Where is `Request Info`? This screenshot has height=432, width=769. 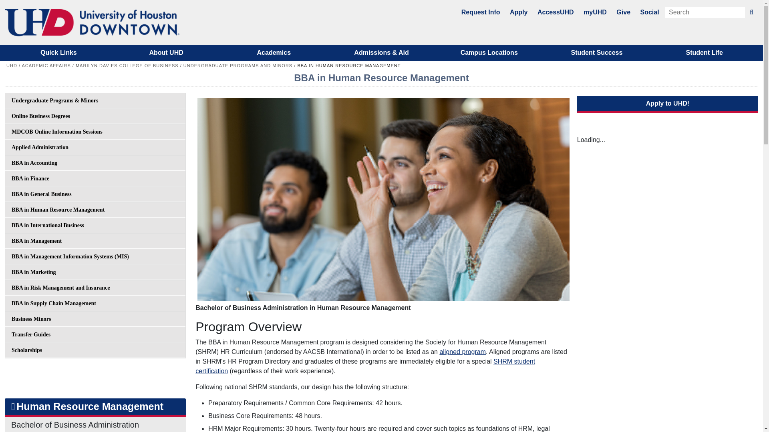
Request Info is located at coordinates (481, 12).